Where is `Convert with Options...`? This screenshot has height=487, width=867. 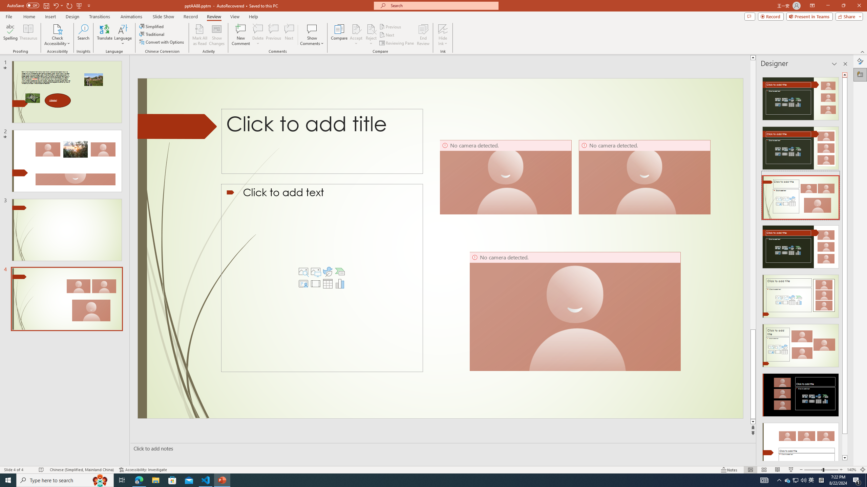 Convert with Options... is located at coordinates (162, 42).